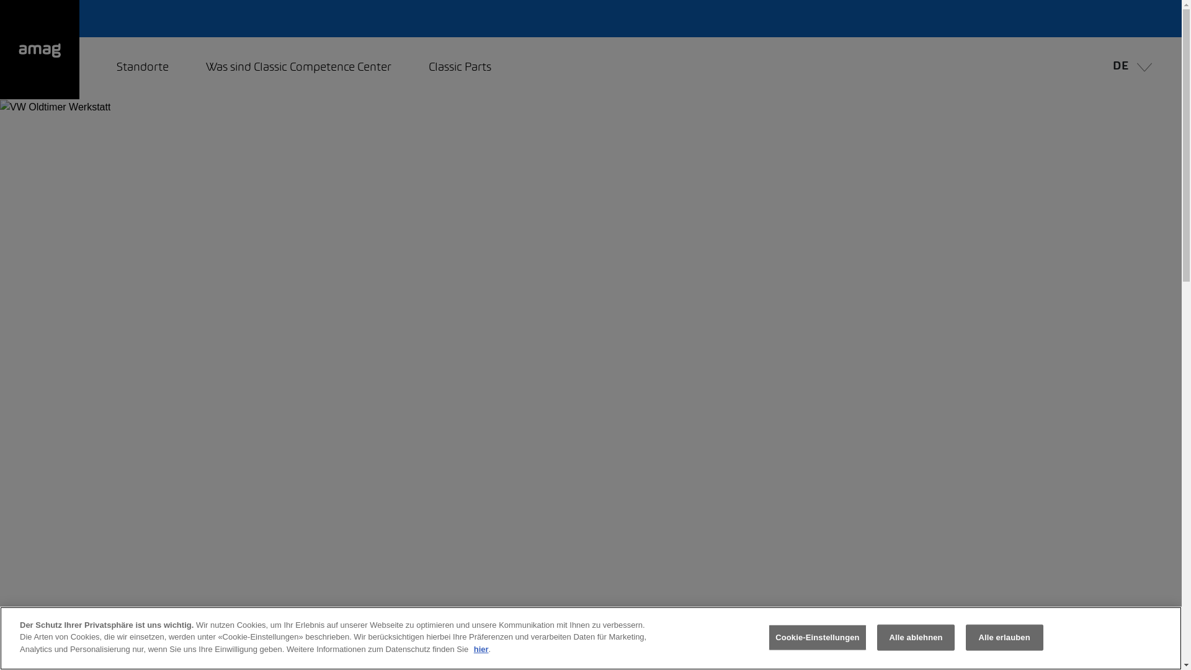  I want to click on Classic Parts, so click(460, 68).